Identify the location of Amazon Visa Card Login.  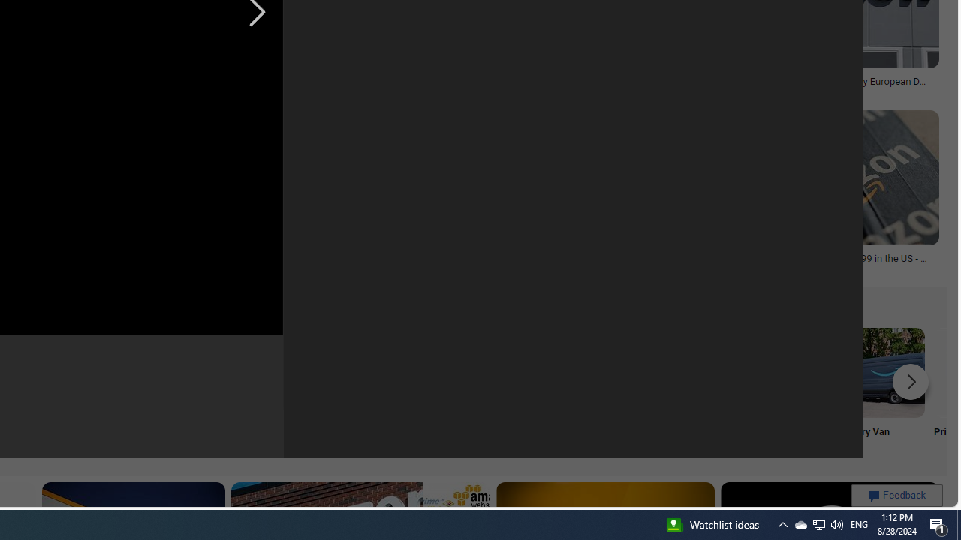
(484, 372).